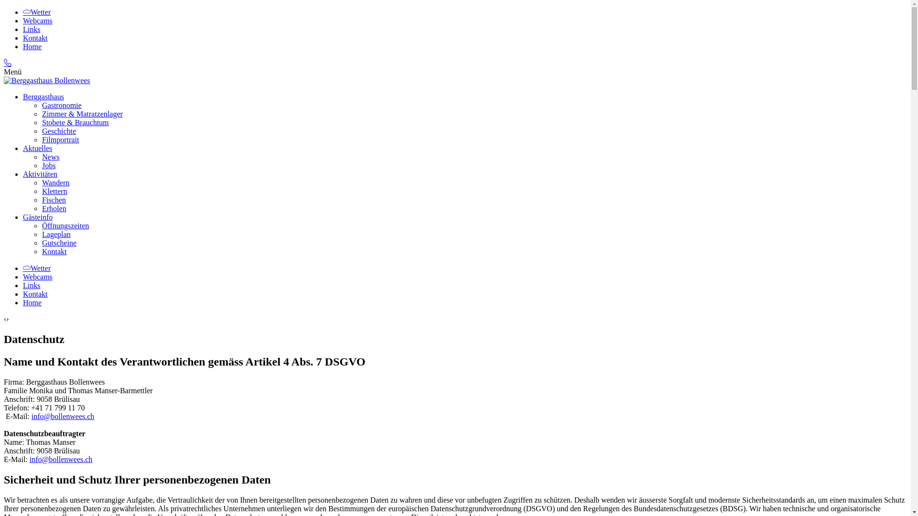  What do you see at coordinates (38, 277) in the screenshot?
I see `Webcams` at bounding box center [38, 277].